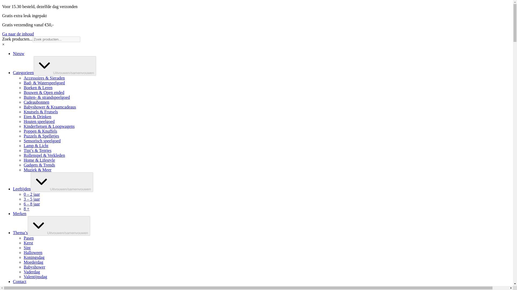 The image size is (517, 290). What do you see at coordinates (22, 189) in the screenshot?
I see `Leeftijden` at bounding box center [22, 189].